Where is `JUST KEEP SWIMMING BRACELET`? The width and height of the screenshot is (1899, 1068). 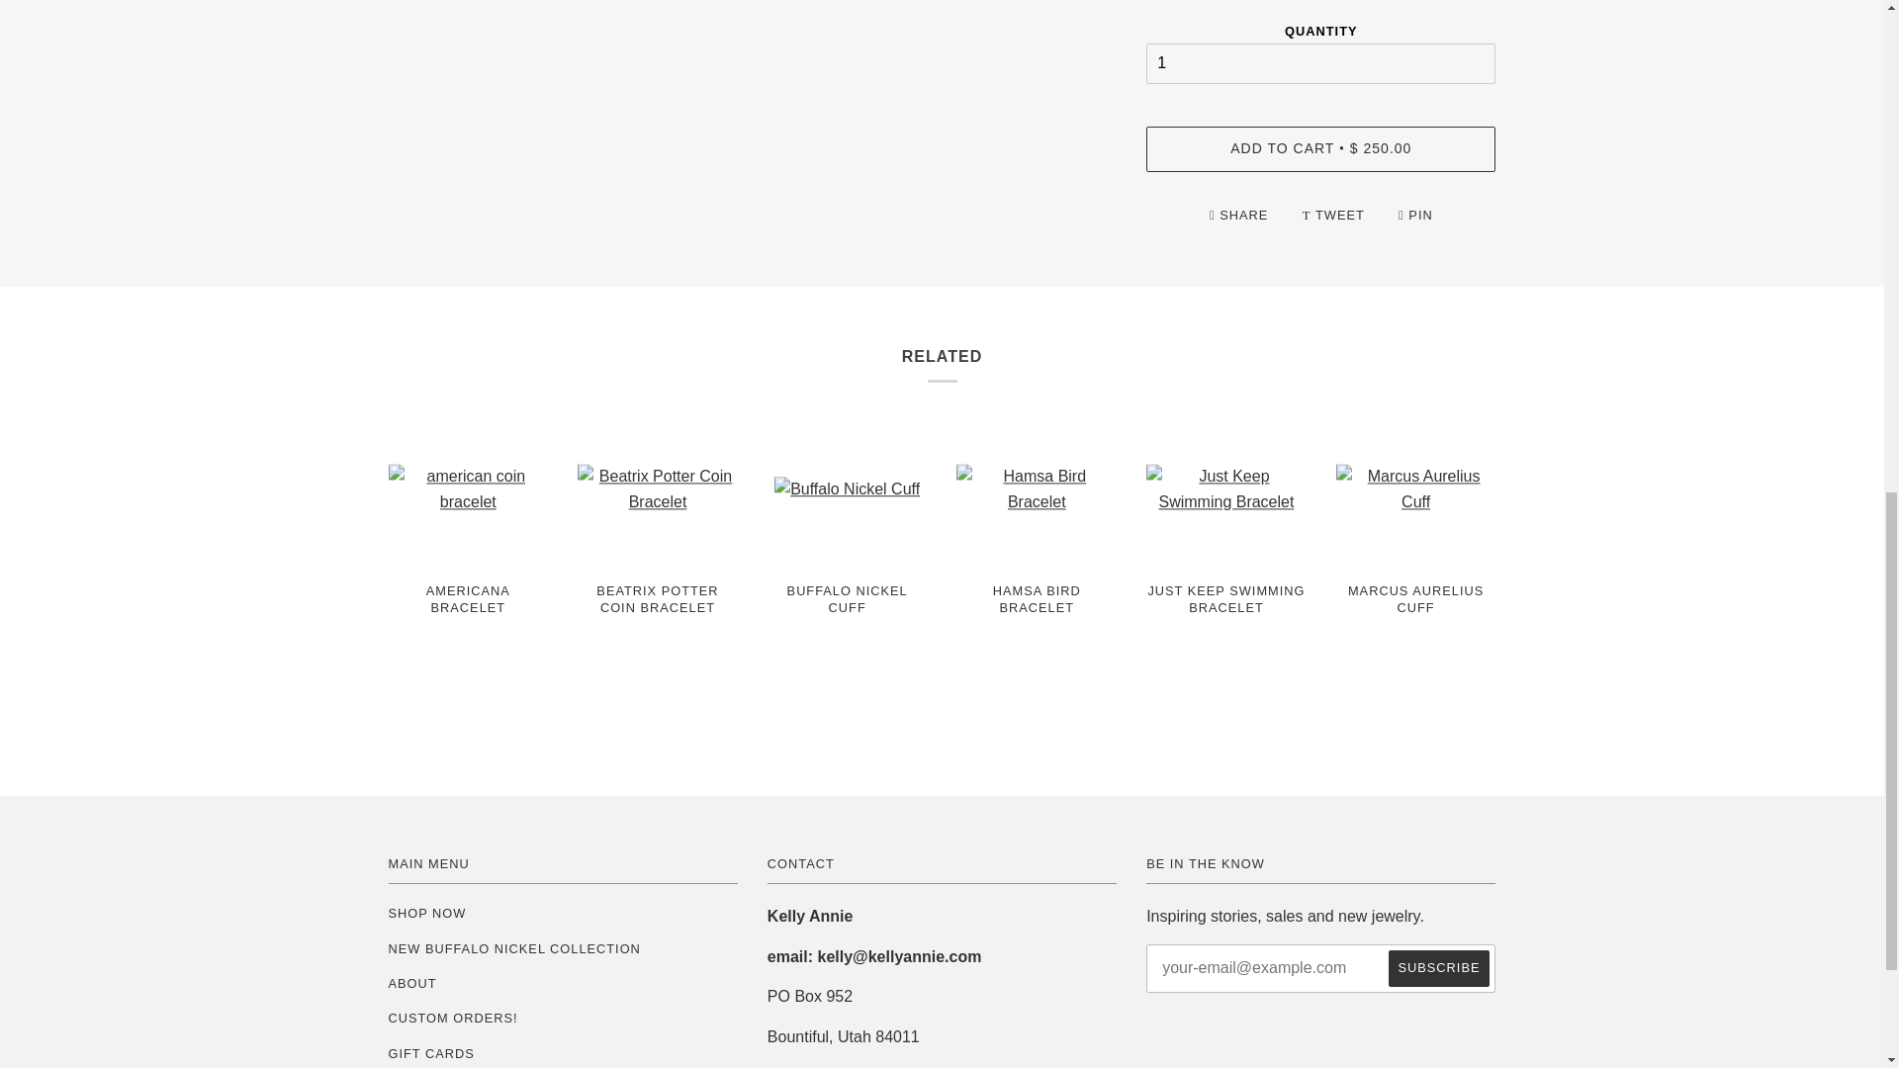
JUST KEEP SWIMMING BRACELET is located at coordinates (1226, 617).